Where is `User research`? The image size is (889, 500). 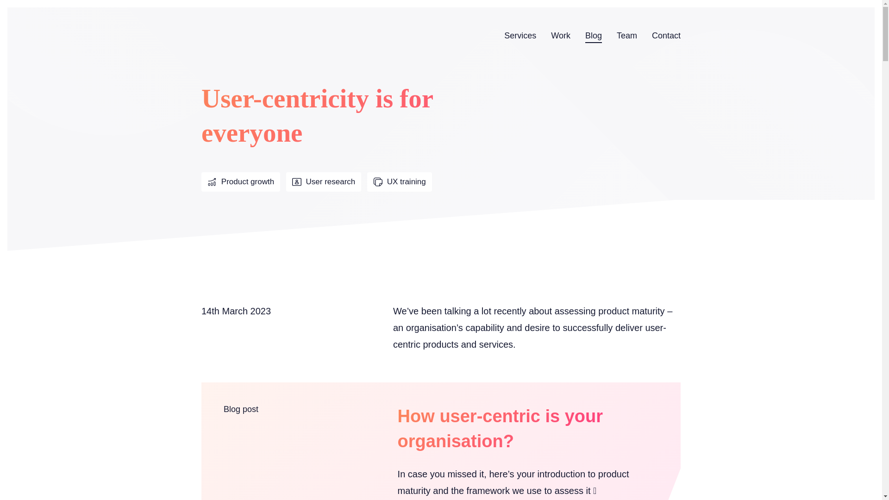 User research is located at coordinates (323, 181).